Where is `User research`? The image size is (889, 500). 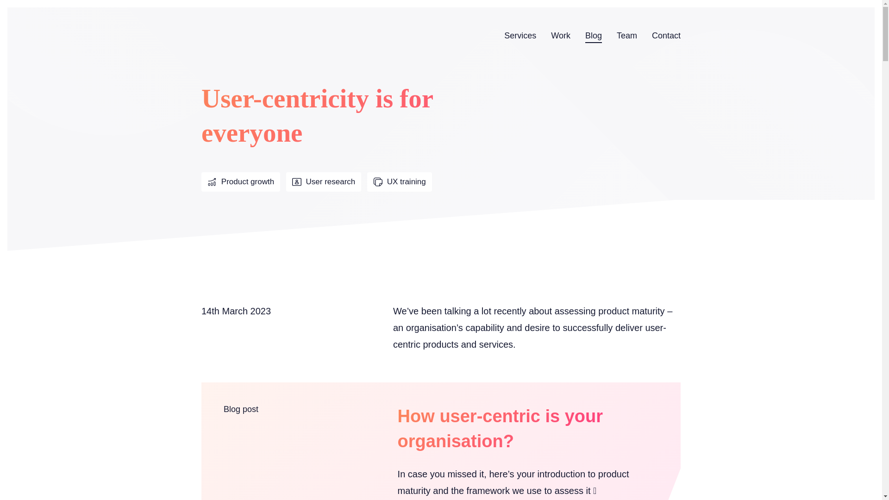 User research is located at coordinates (323, 181).